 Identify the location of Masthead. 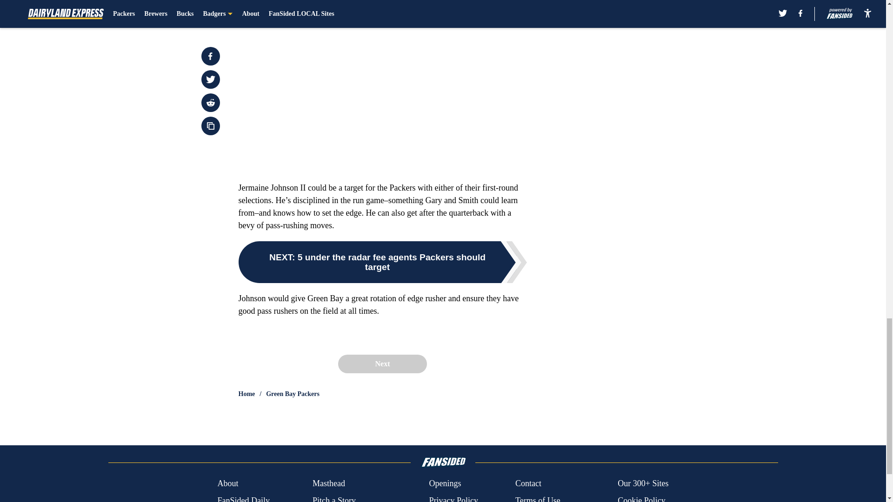
(328, 483).